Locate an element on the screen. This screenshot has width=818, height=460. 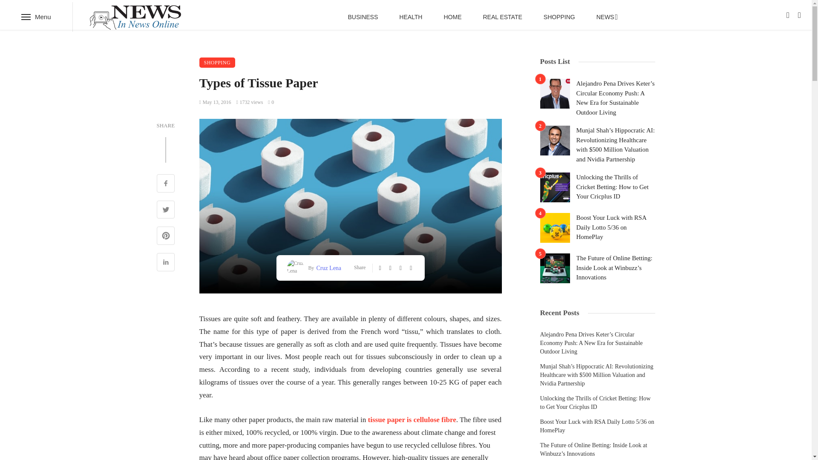
May 13, 2016 at 7:10 am is located at coordinates (216, 102).